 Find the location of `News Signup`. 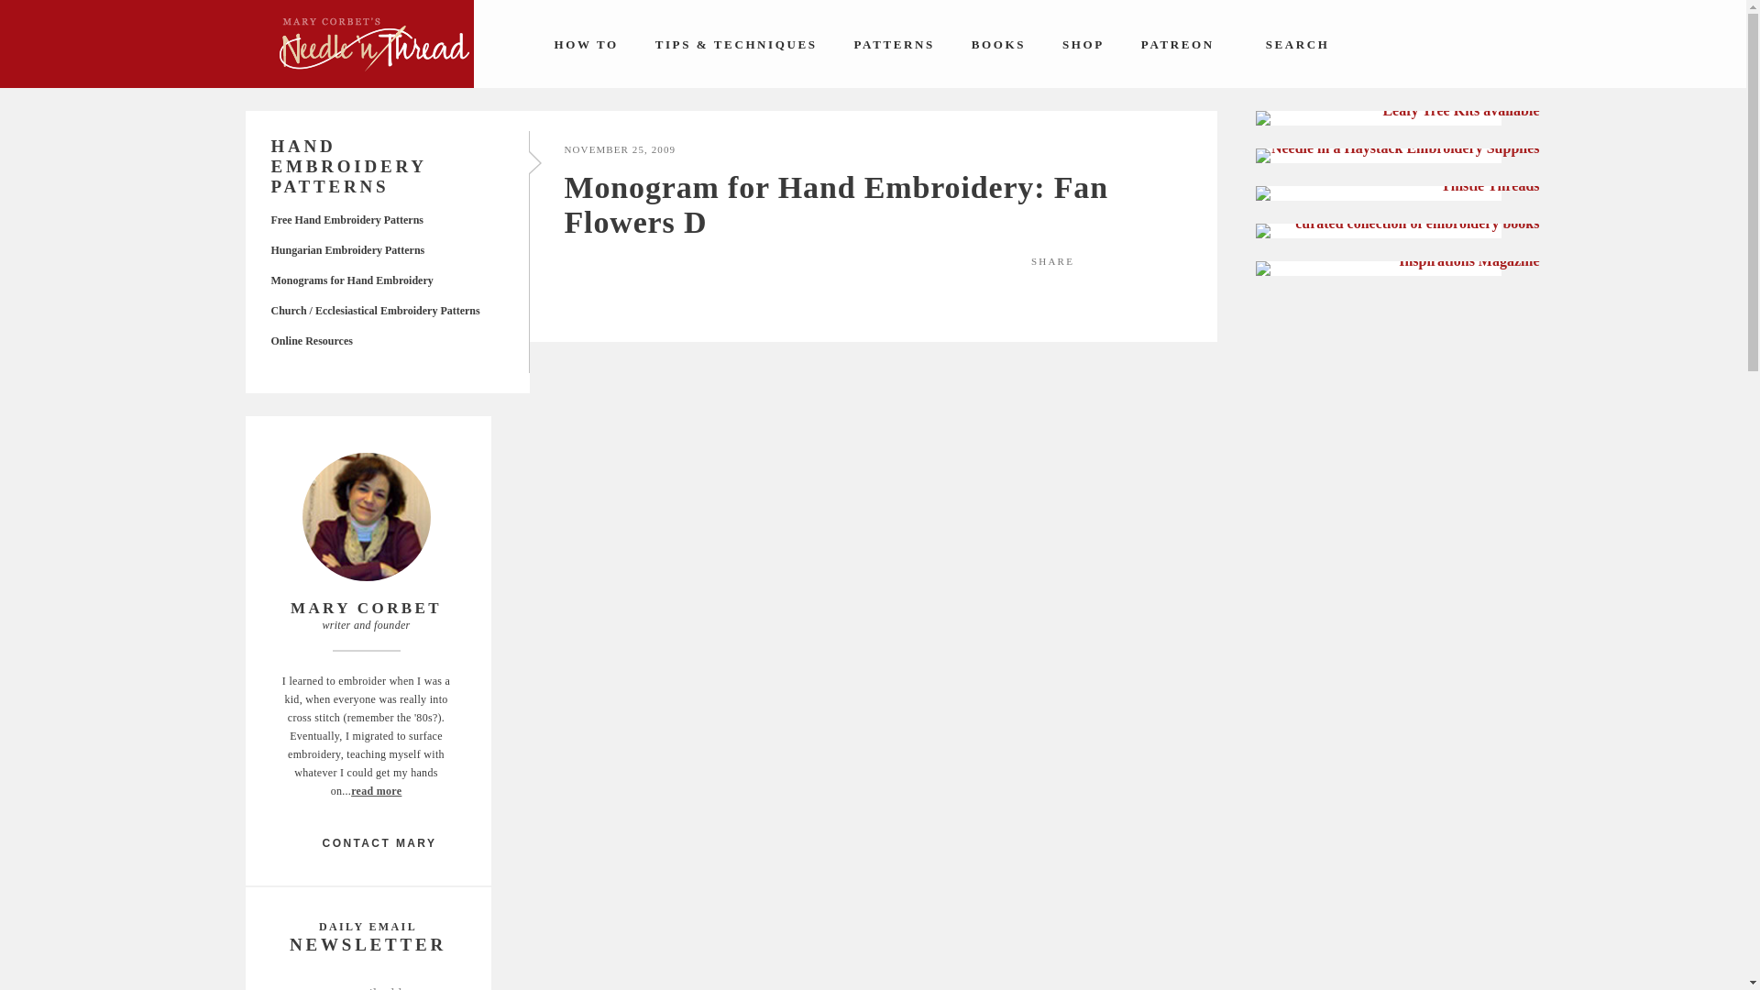

News Signup is located at coordinates (367, 984).